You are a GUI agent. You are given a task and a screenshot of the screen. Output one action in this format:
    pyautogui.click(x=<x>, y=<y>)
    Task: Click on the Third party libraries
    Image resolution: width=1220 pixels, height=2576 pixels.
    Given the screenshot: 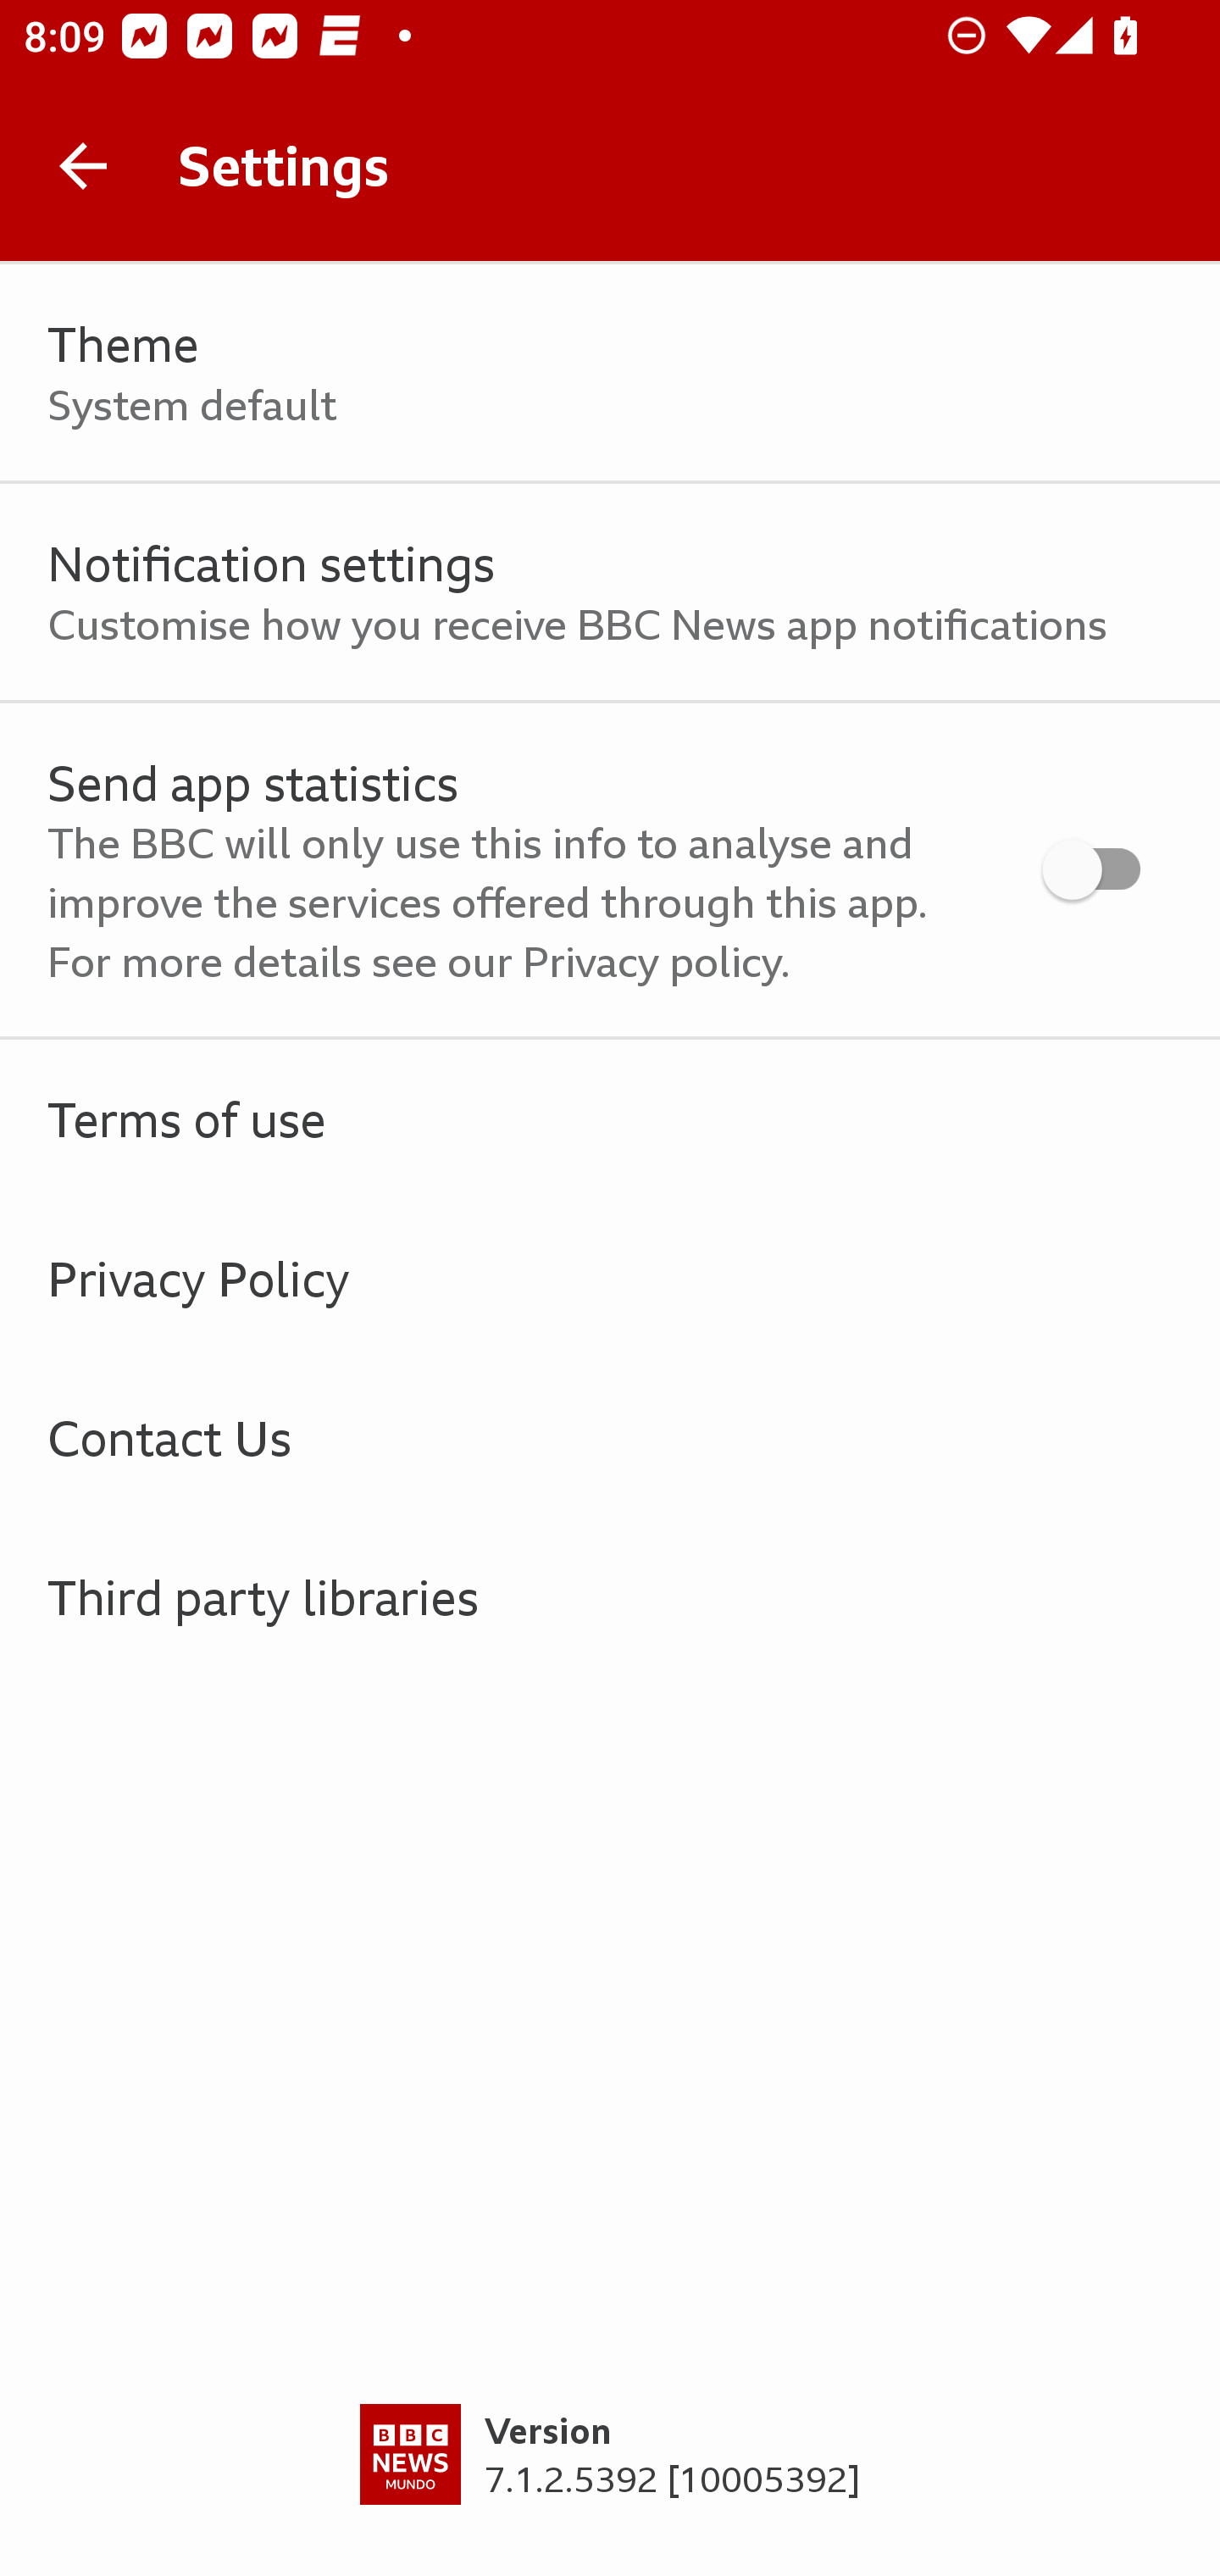 What is the action you would take?
    pyautogui.click(x=610, y=1596)
    